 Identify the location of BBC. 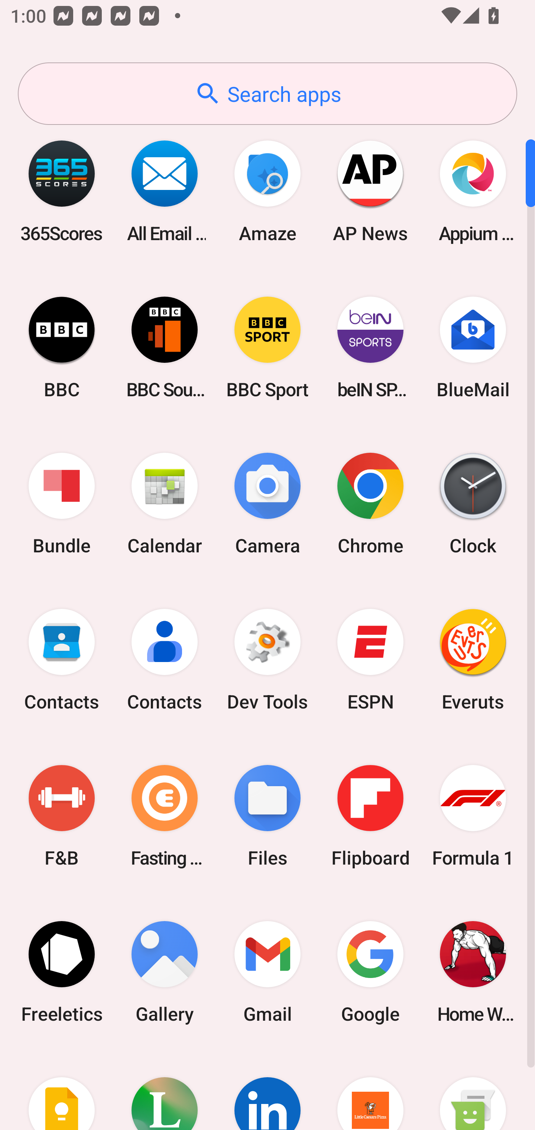
(62, 347).